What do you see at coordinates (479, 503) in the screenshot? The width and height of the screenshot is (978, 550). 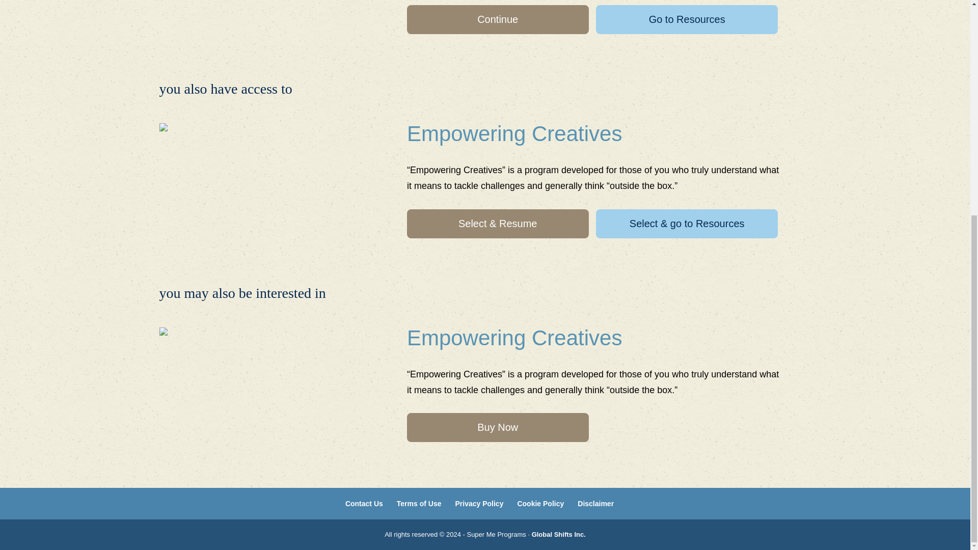 I see `Privacy Policy` at bounding box center [479, 503].